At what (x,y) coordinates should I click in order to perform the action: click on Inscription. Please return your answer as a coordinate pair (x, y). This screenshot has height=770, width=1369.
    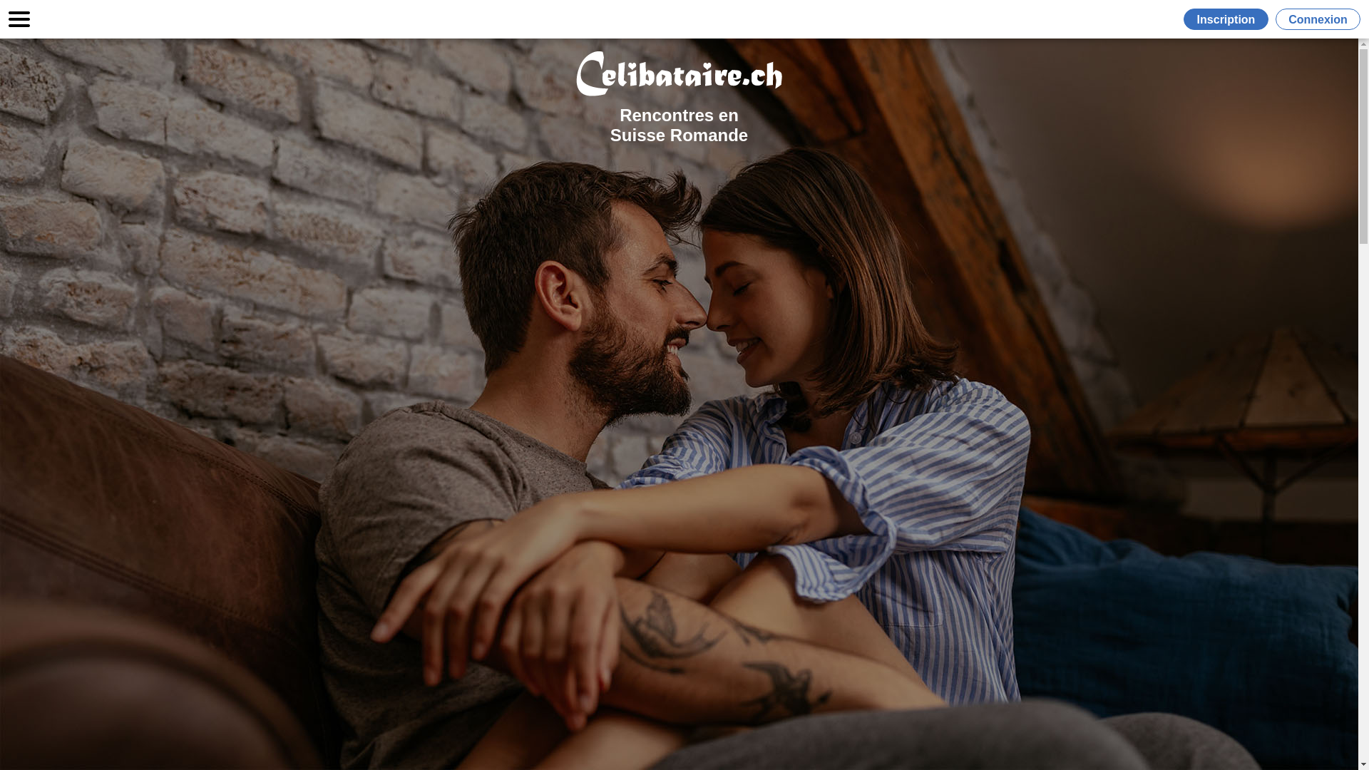
    Looking at the image, I should click on (1229, 19).